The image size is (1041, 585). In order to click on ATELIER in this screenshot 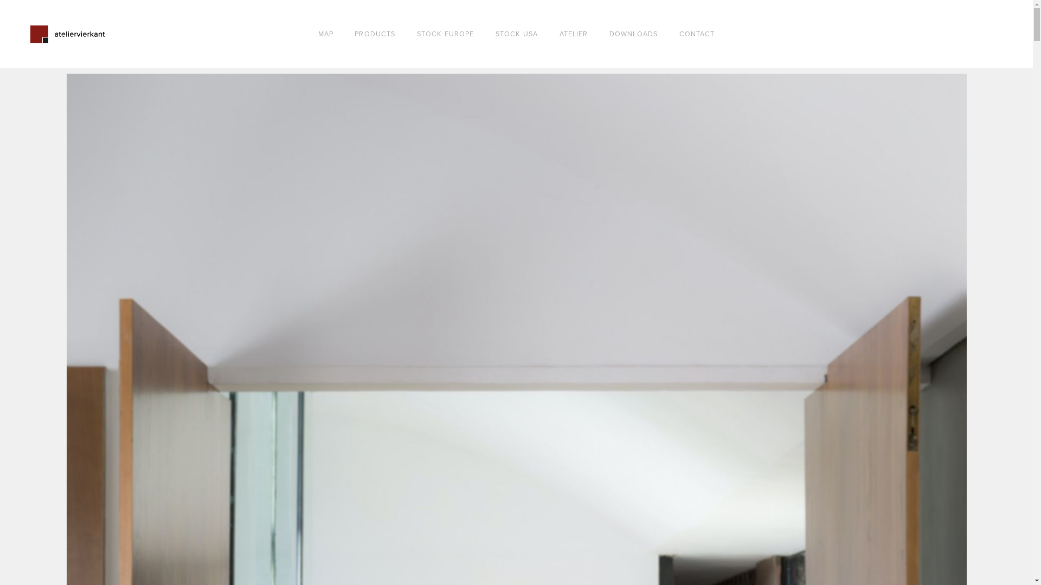, I will do `click(574, 35)`.